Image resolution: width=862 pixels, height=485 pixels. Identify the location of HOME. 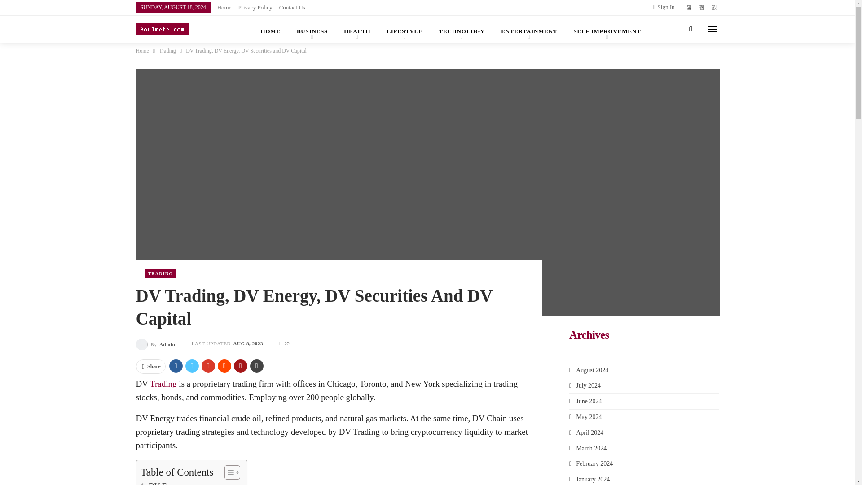
(270, 29).